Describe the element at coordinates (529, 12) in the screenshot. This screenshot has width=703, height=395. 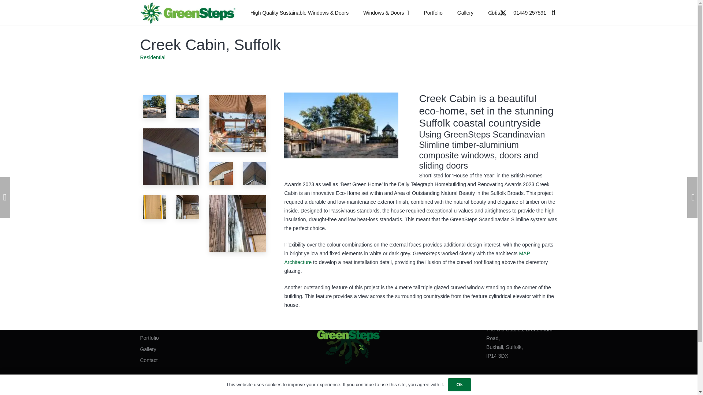
I see `01449 257591` at that location.